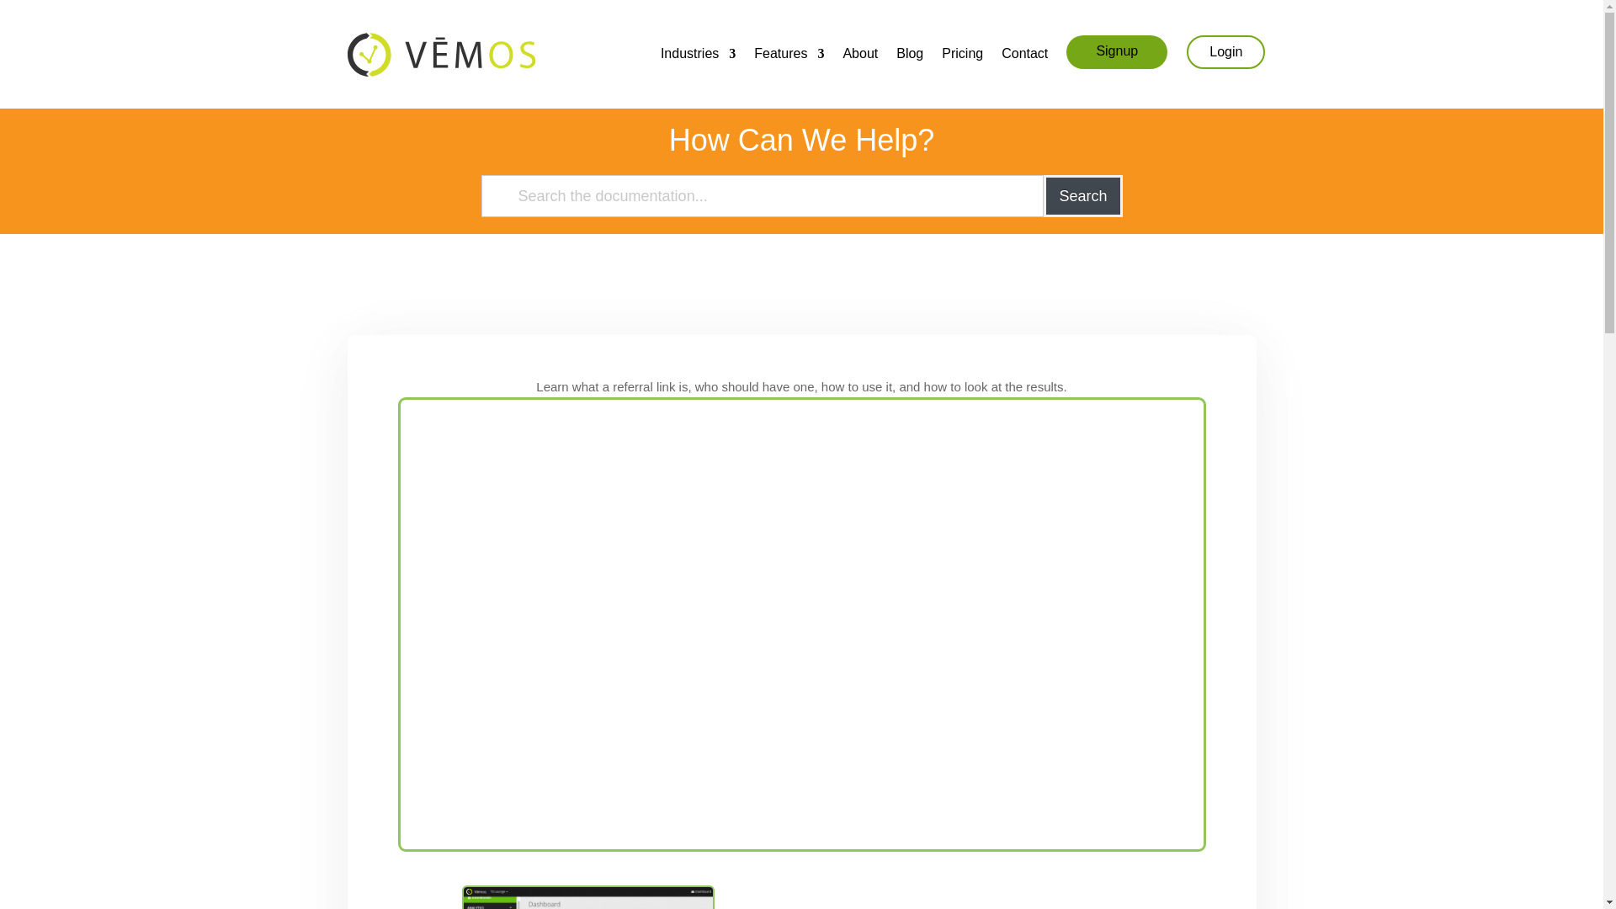 The width and height of the screenshot is (1616, 909). Describe the element at coordinates (587, 897) in the screenshot. I see `Screen-Shot-2020-01-21-at-10.35.15-AM-300x208` at that location.